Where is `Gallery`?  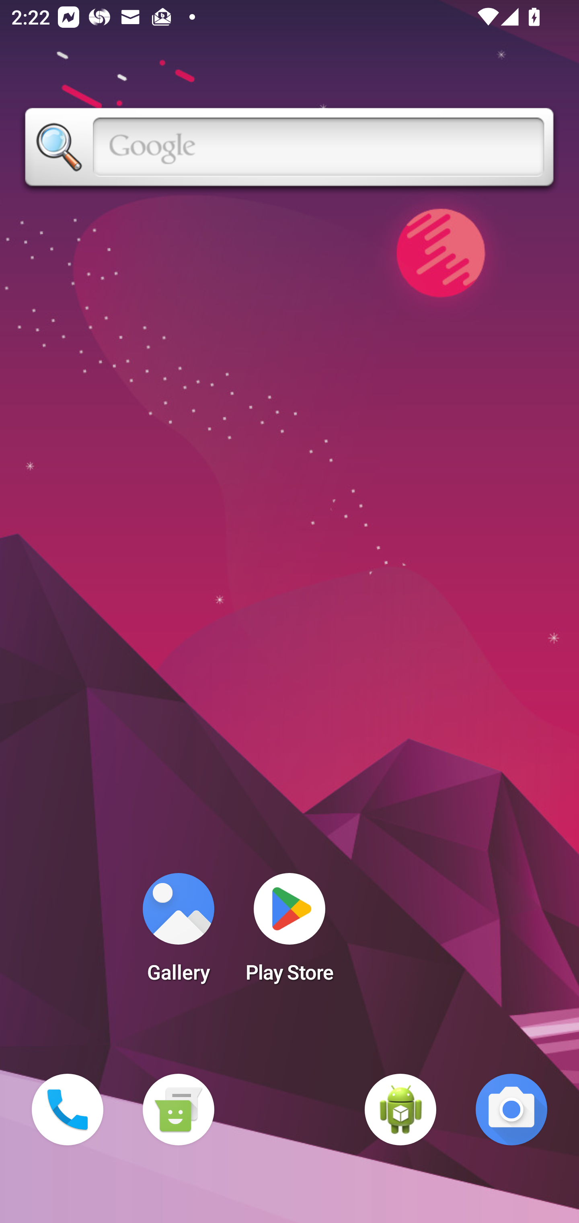 Gallery is located at coordinates (178, 933).